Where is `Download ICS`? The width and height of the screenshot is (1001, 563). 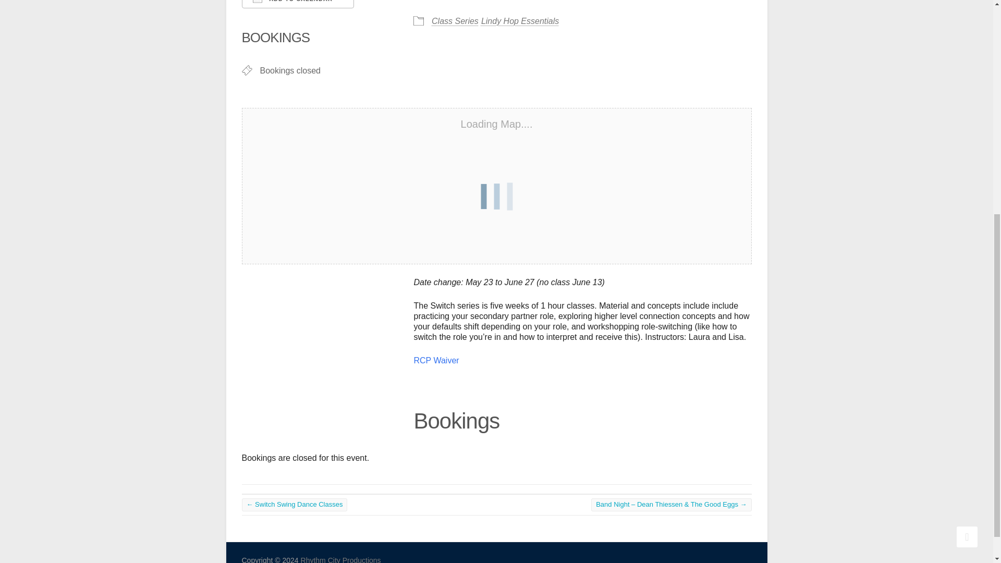 Download ICS is located at coordinates (253, 17).